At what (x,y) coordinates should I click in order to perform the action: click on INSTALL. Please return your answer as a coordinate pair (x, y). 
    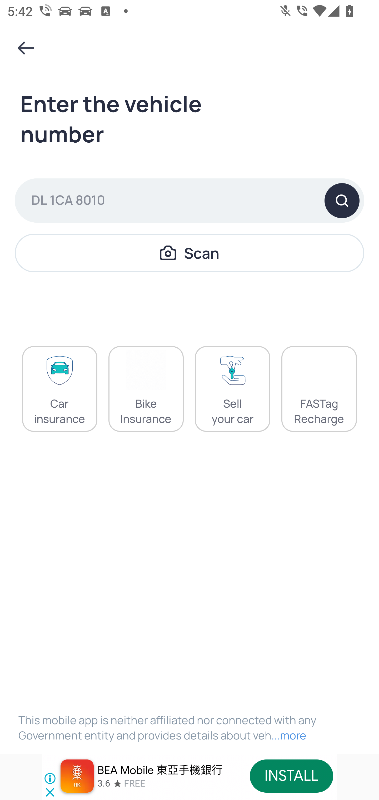
    Looking at the image, I should click on (291, 776).